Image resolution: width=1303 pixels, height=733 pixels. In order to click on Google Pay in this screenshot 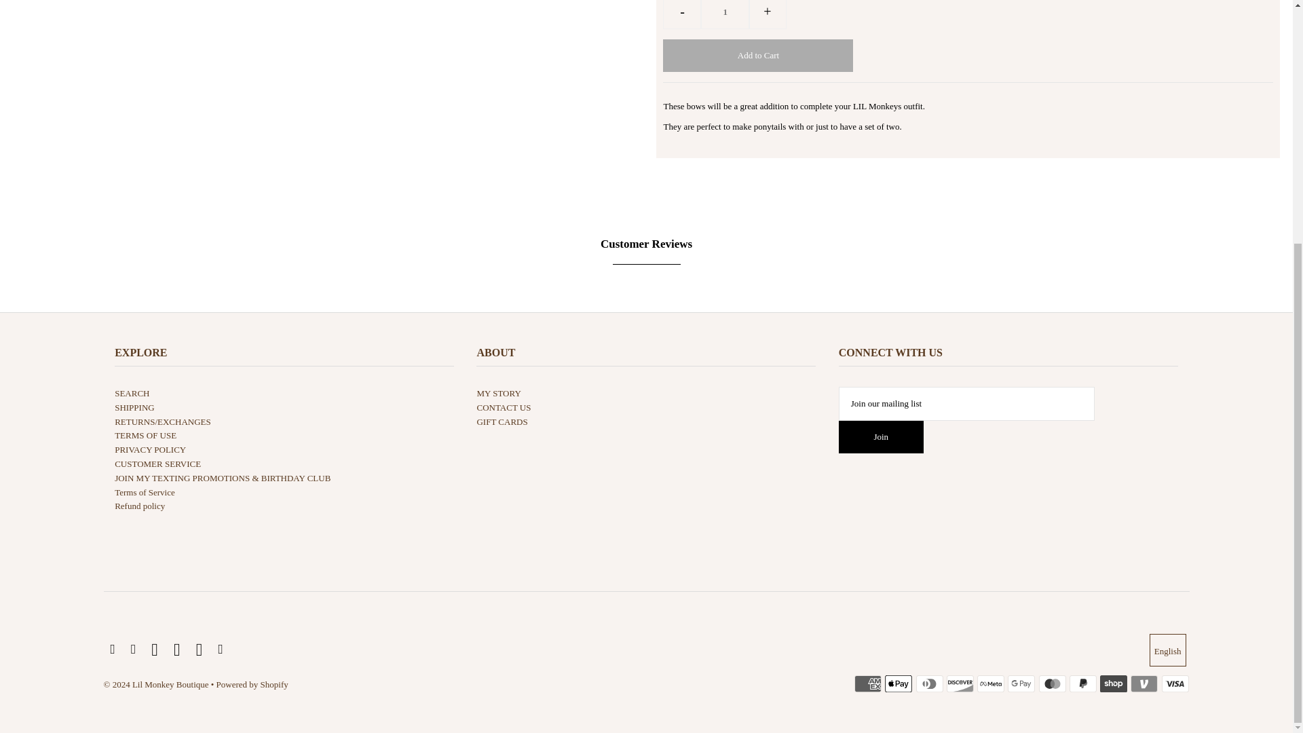, I will do `click(1021, 683)`.